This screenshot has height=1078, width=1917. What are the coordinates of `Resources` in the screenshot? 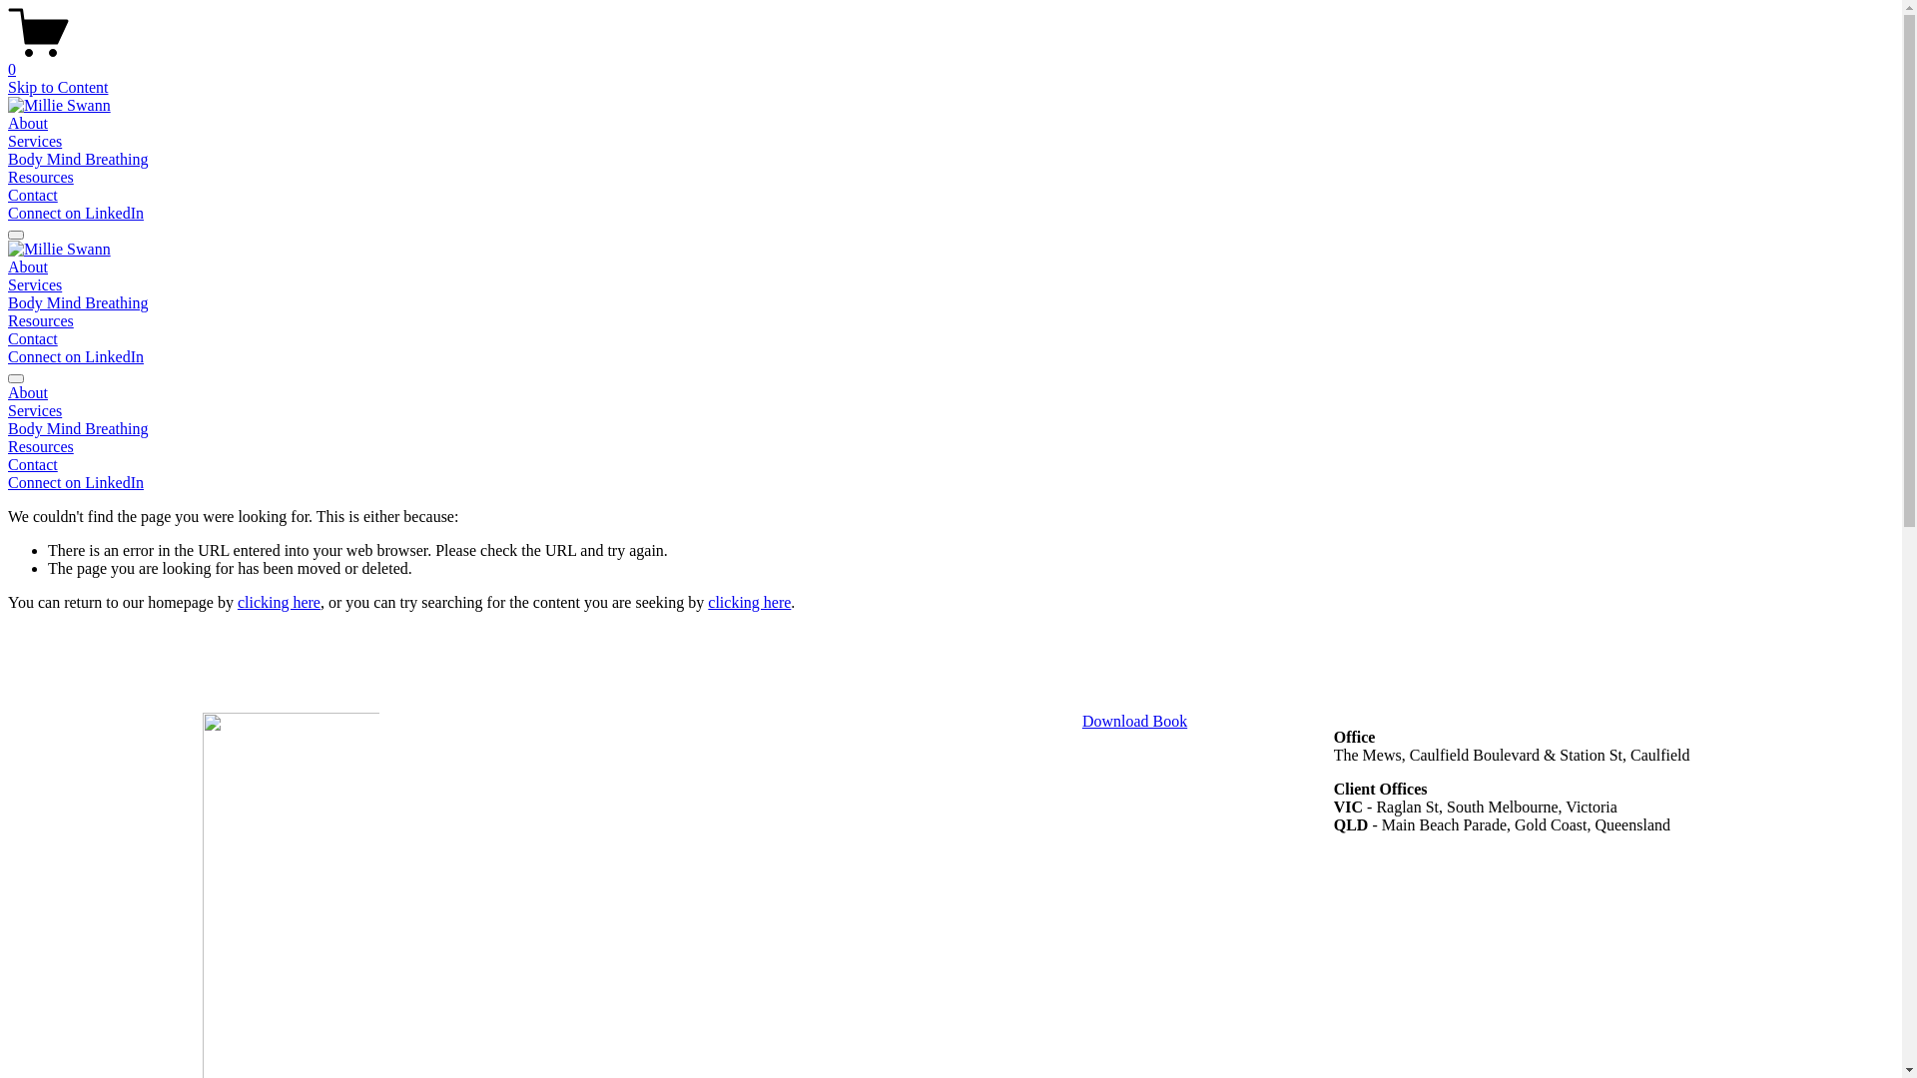 It's located at (41, 321).